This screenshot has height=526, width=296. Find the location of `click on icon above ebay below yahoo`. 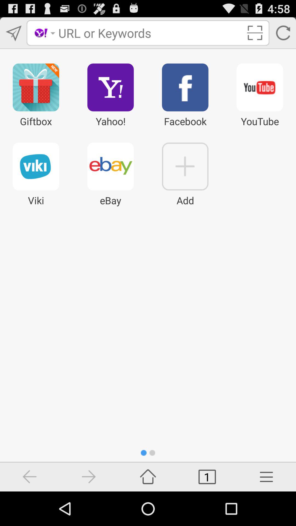

click on icon above ebay below yahoo is located at coordinates (110, 166).